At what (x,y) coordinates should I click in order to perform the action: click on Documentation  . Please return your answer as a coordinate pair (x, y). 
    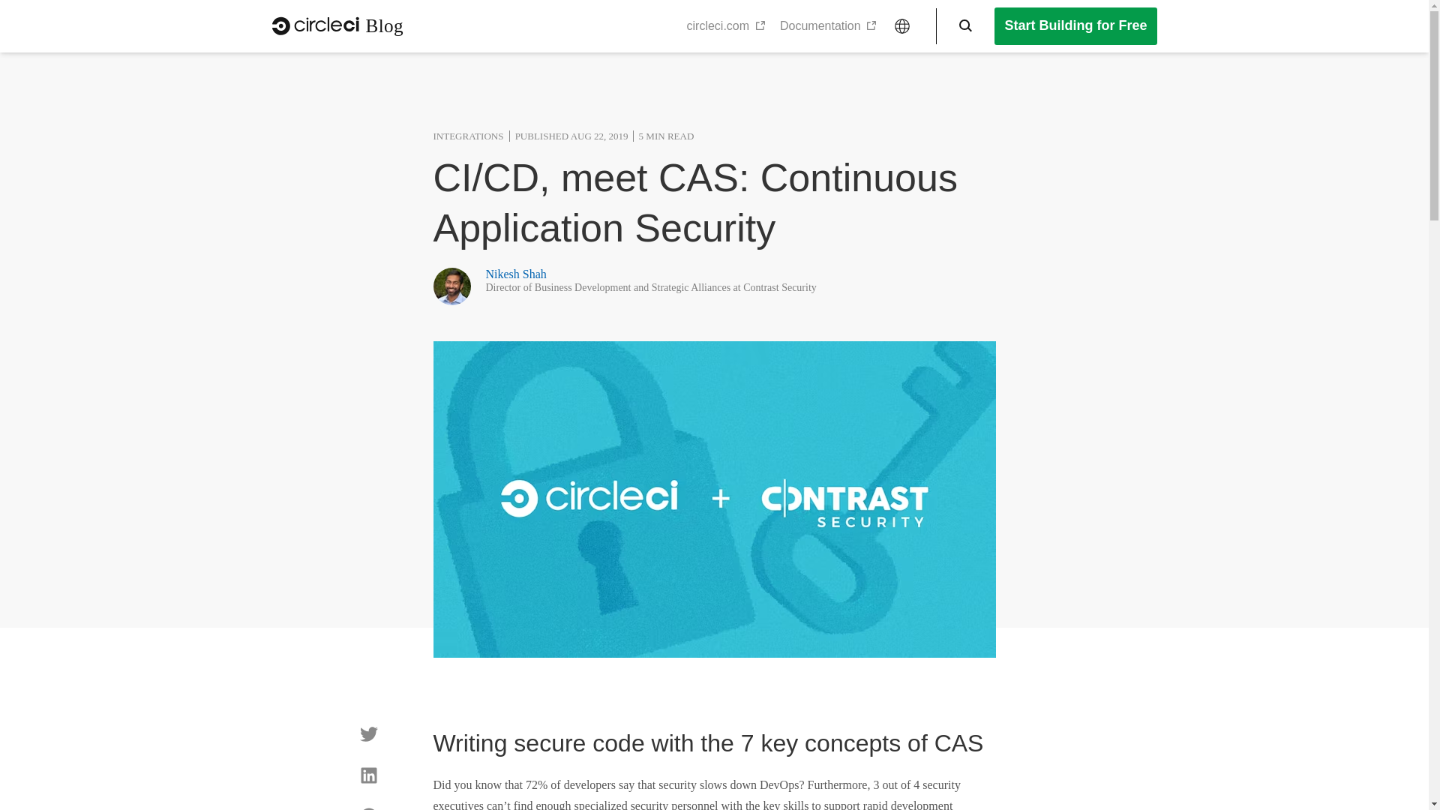
    Looking at the image, I should click on (828, 25).